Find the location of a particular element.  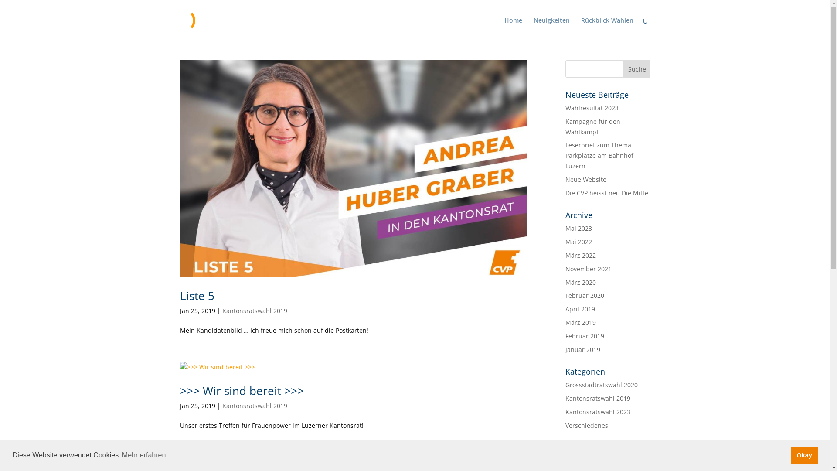

Februar 2020 is located at coordinates (585, 296).